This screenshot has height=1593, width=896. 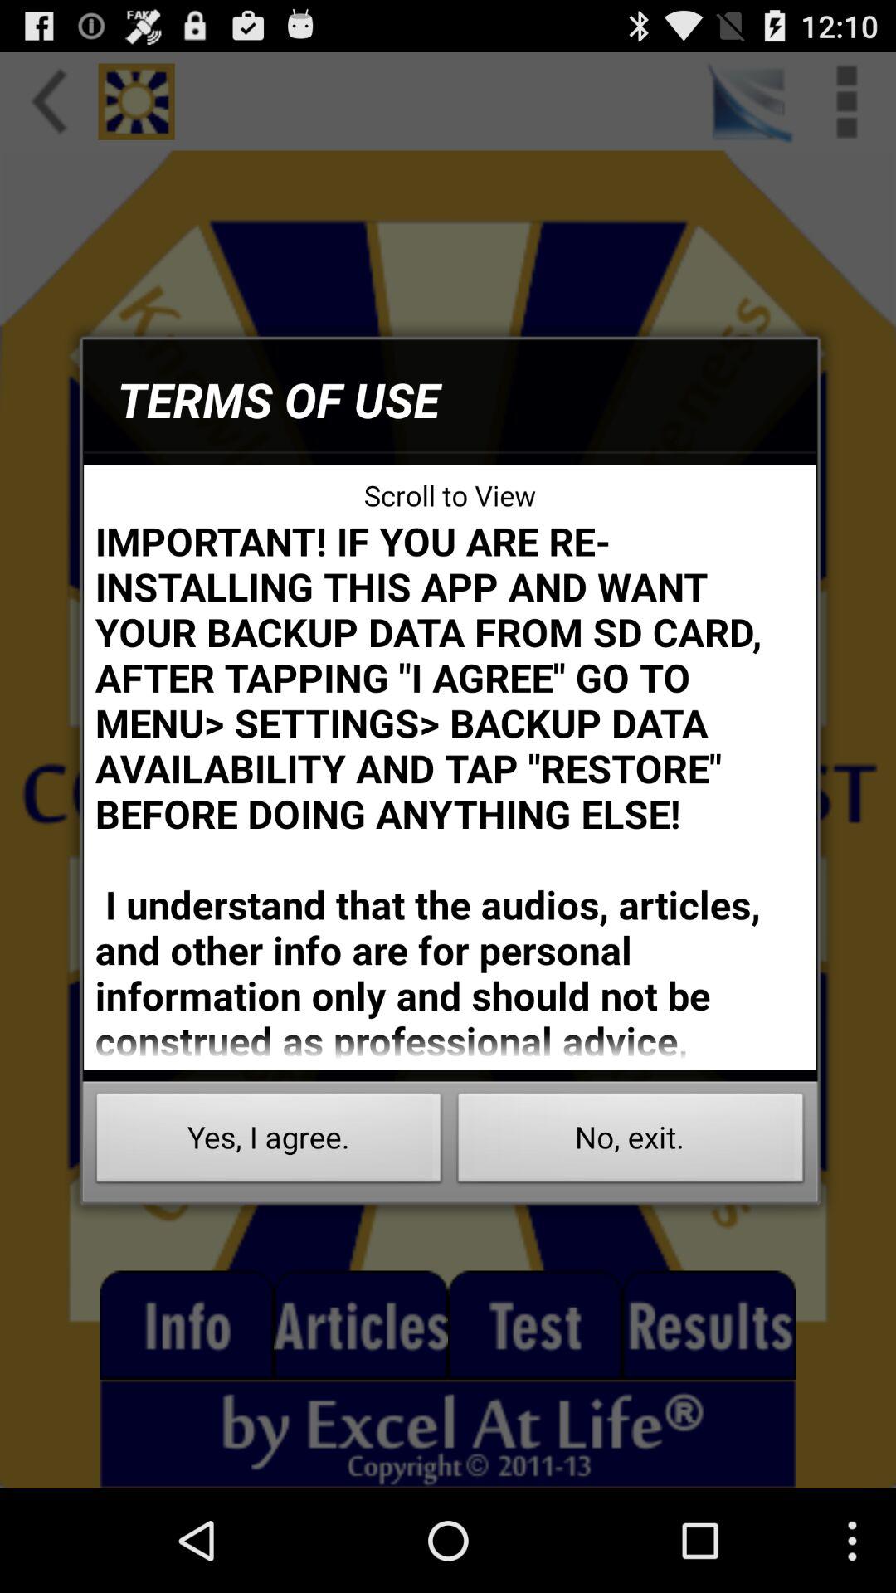 What do you see at coordinates (631, 1142) in the screenshot?
I see `launch the icon below the important if you icon` at bounding box center [631, 1142].